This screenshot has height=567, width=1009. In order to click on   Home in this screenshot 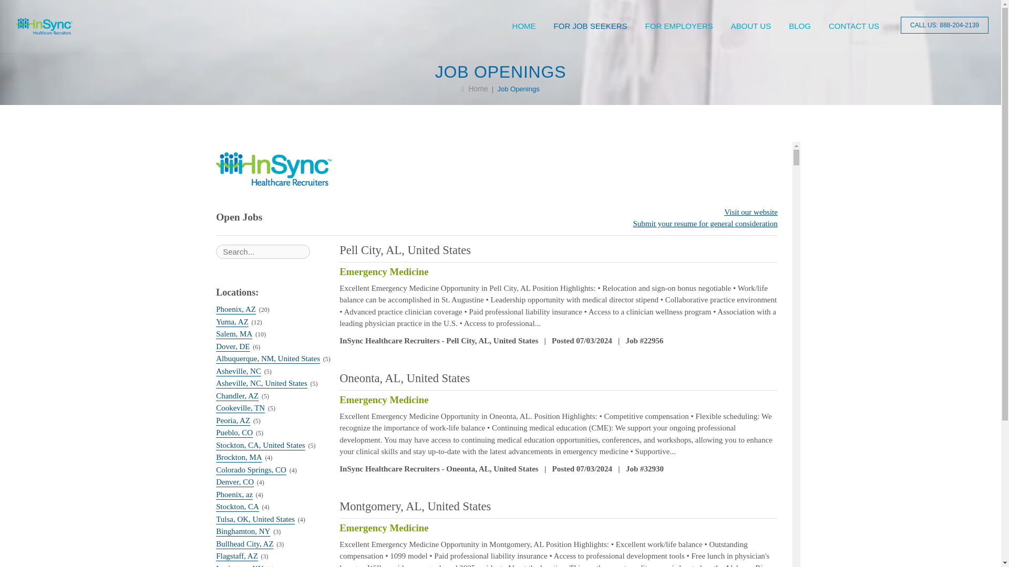, I will do `click(474, 88)`.